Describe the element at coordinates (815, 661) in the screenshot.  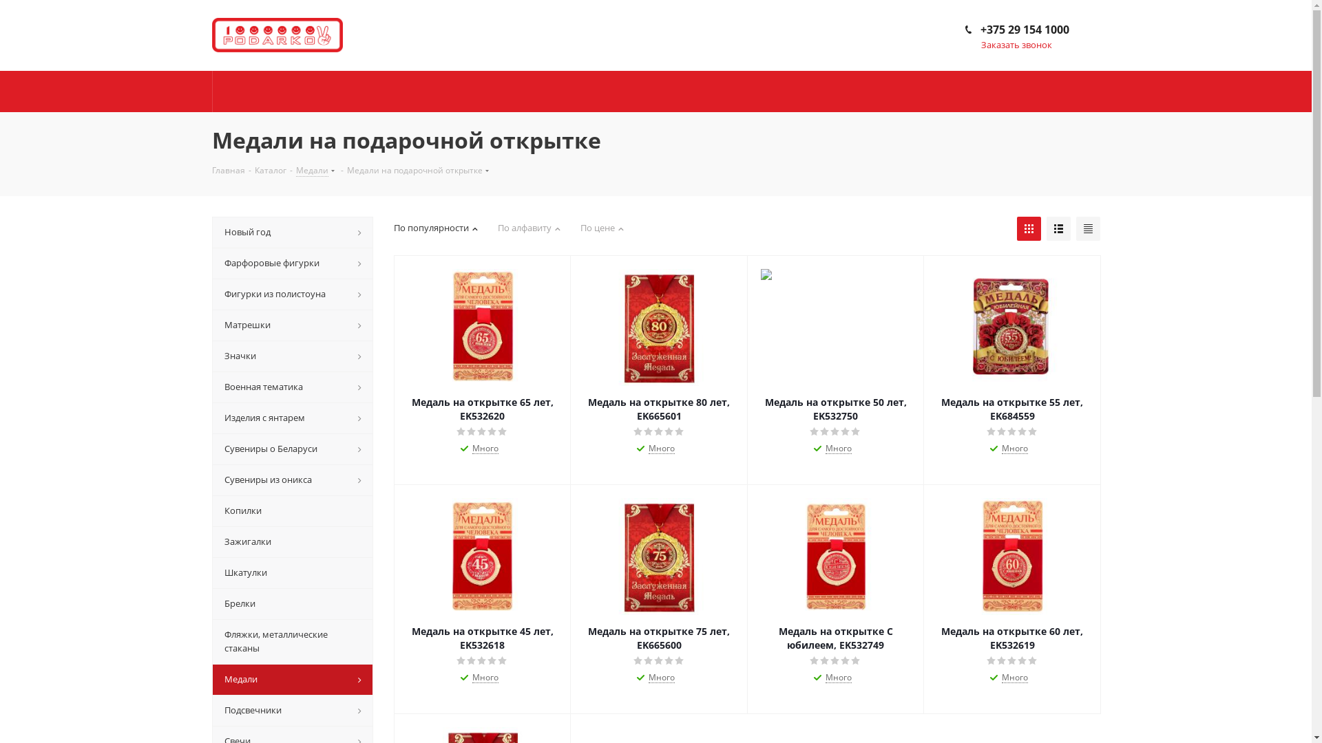
I see `1` at that location.